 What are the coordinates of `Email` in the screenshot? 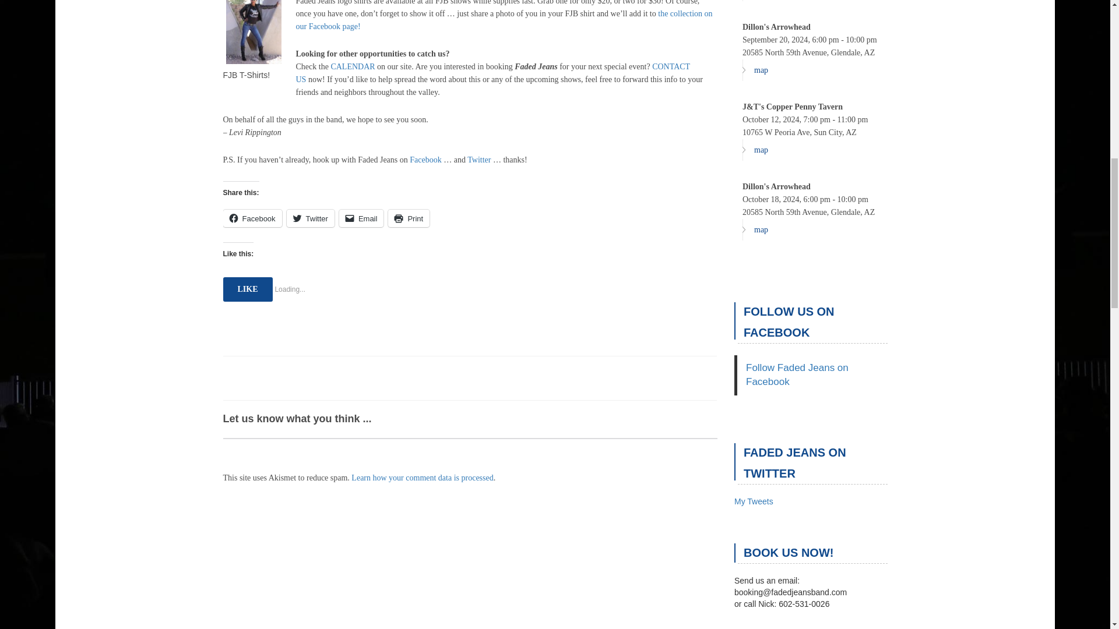 It's located at (361, 218).